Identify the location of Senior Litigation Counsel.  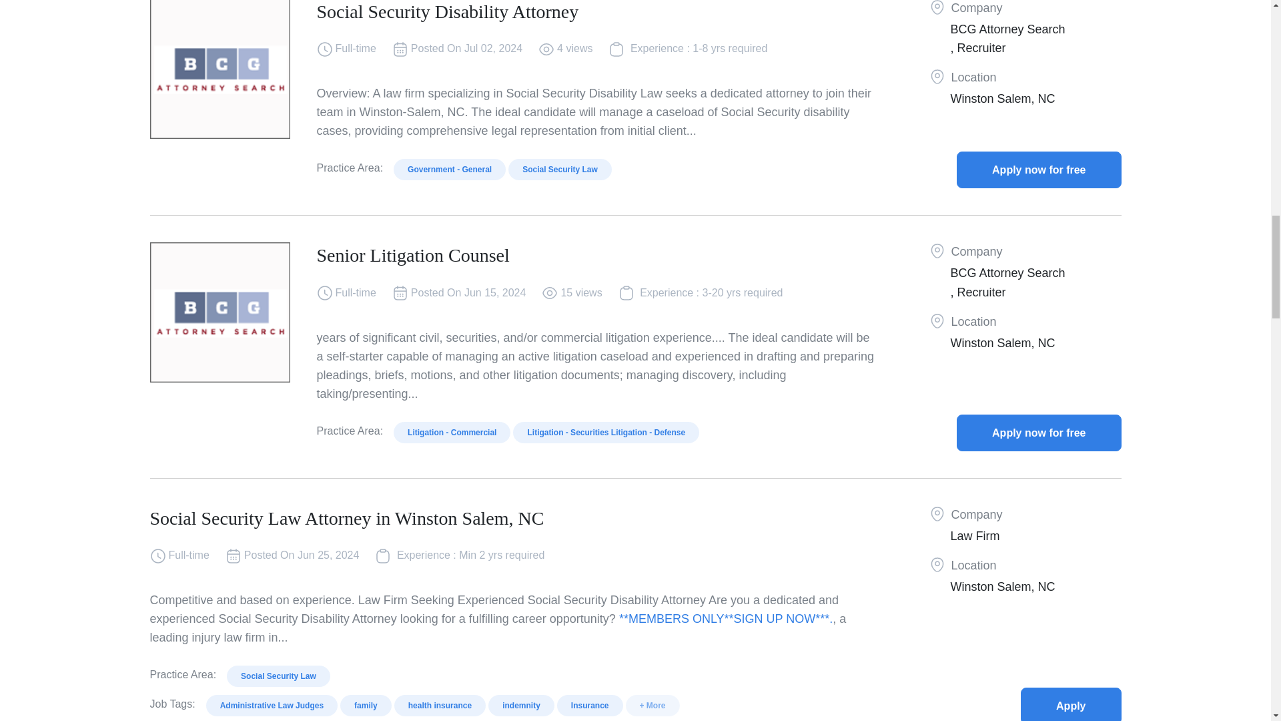
(1039, 432).